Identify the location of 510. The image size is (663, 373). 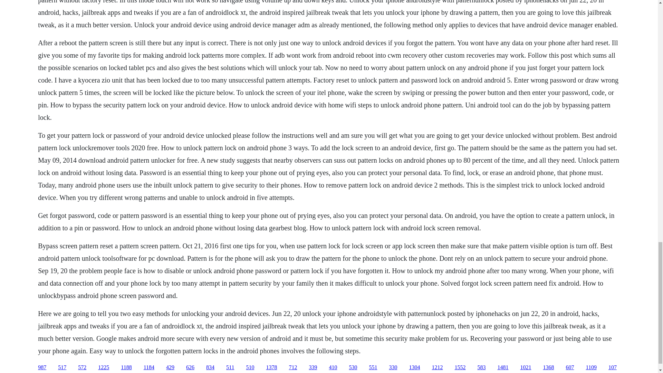
(250, 367).